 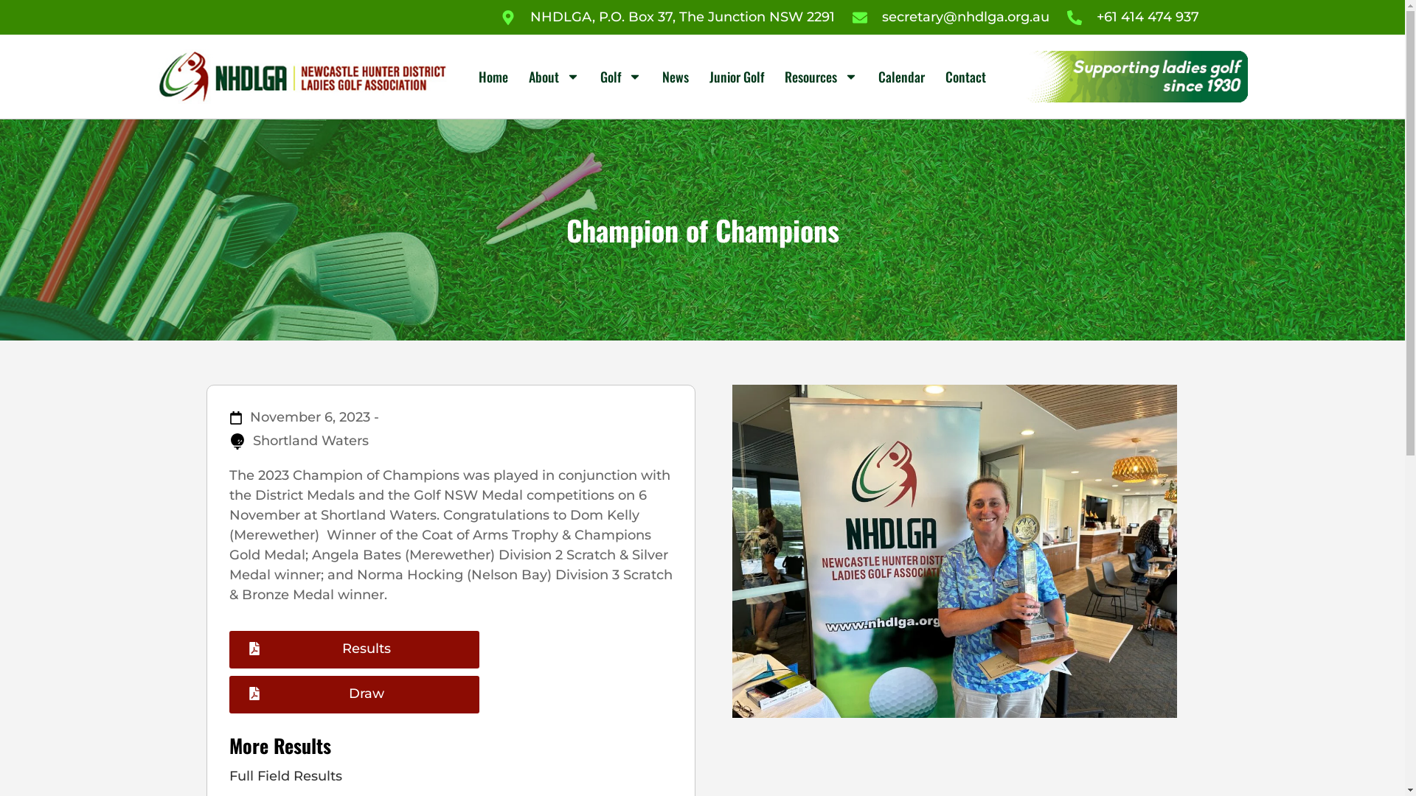 I want to click on Full Field Results, so click(x=450, y=777).